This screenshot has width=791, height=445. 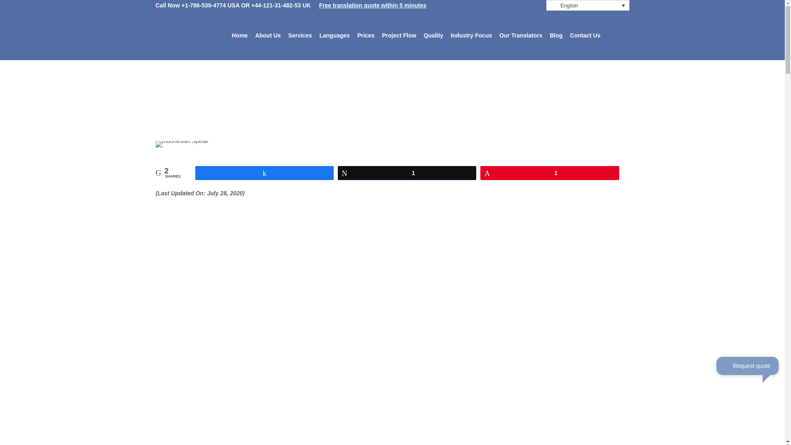 I want to click on English, so click(x=588, y=5).